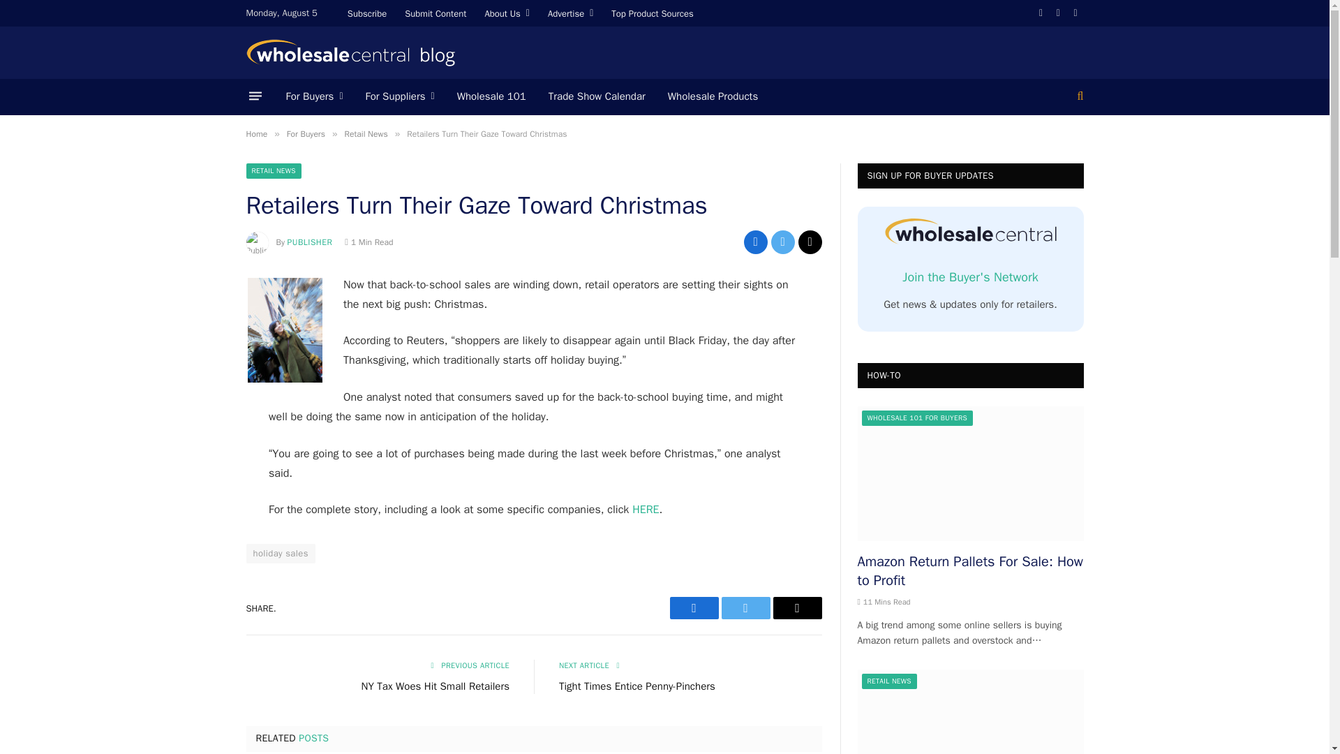 The image size is (1340, 754). I want to click on Share via Email, so click(810, 242).